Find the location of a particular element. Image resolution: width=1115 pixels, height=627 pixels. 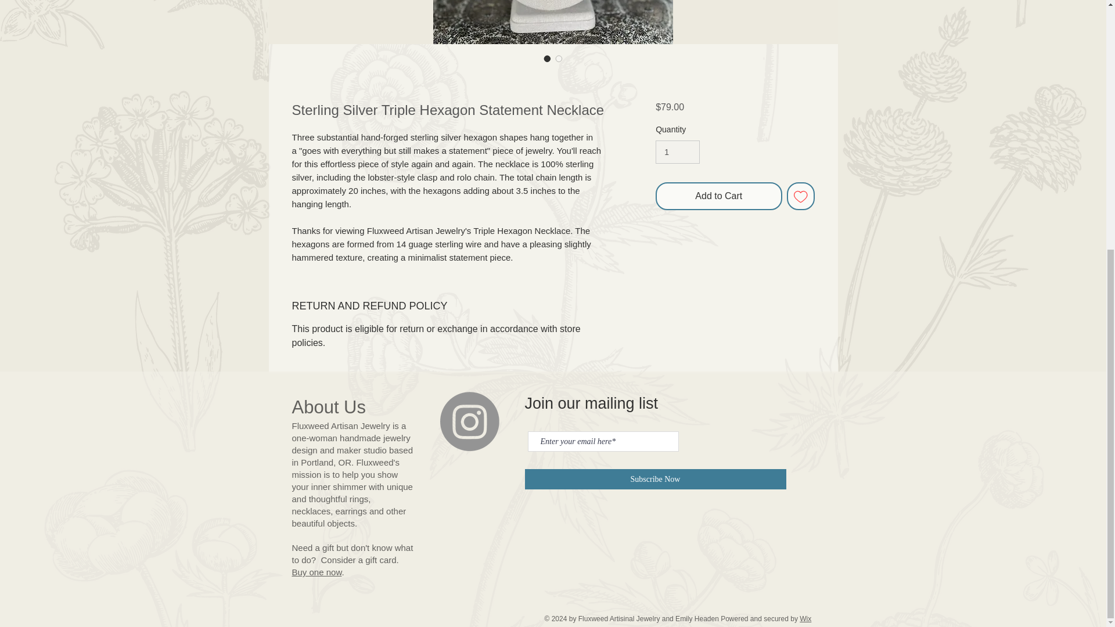

Add to Cart is located at coordinates (718, 196).